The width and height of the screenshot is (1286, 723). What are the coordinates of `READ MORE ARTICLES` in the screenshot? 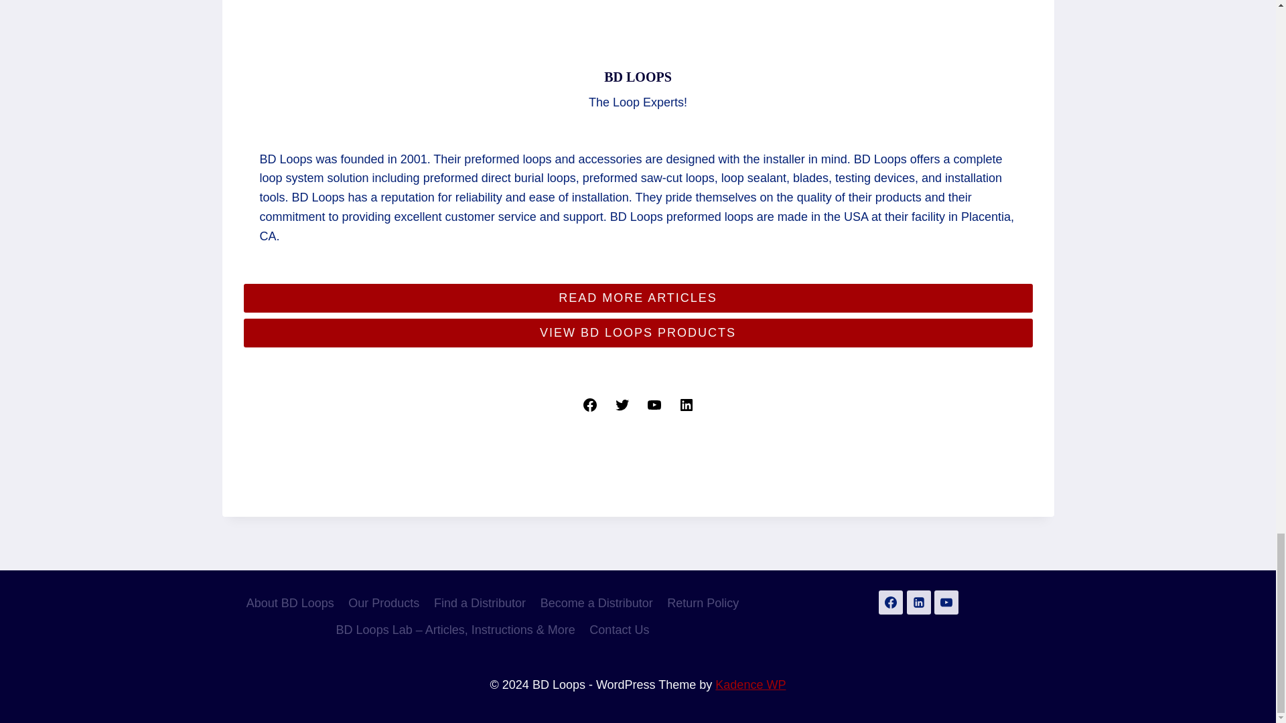 It's located at (638, 298).